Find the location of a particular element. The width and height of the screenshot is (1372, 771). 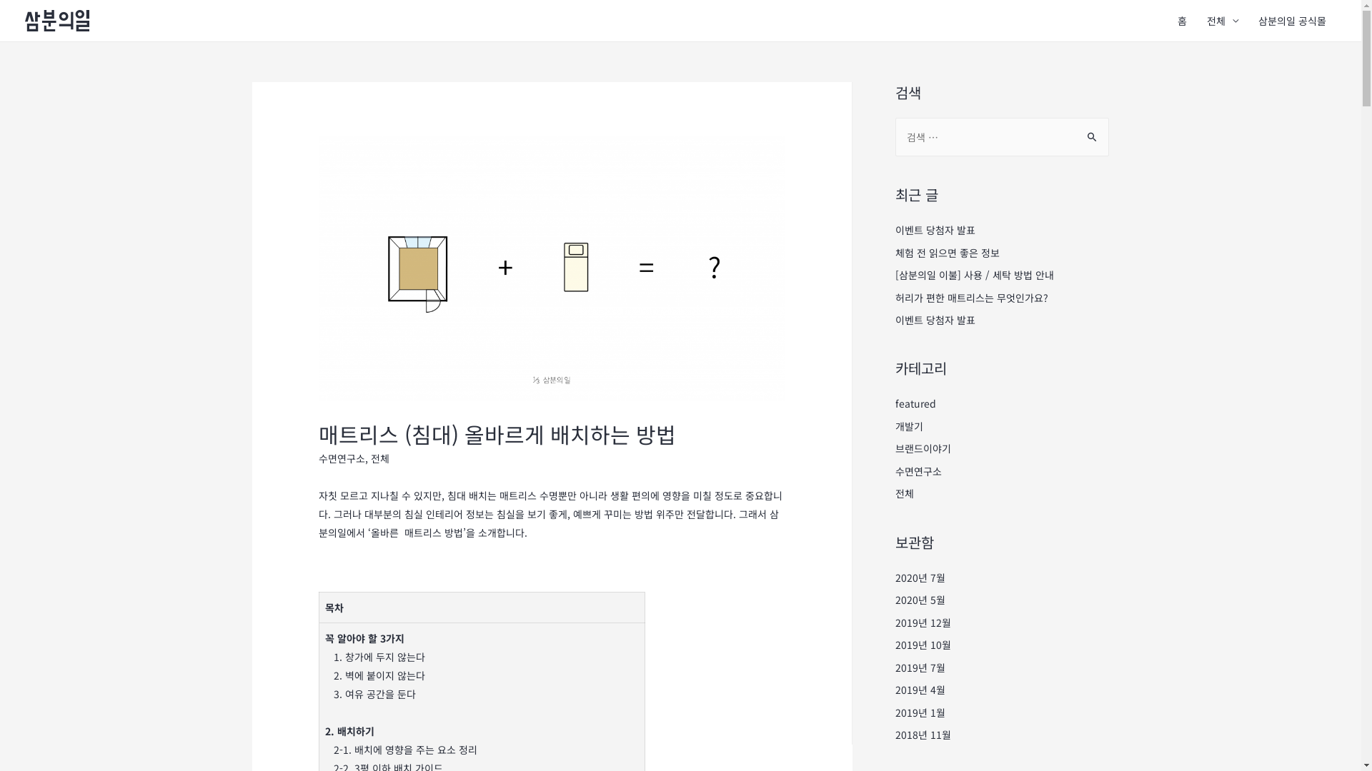

featured is located at coordinates (915, 403).